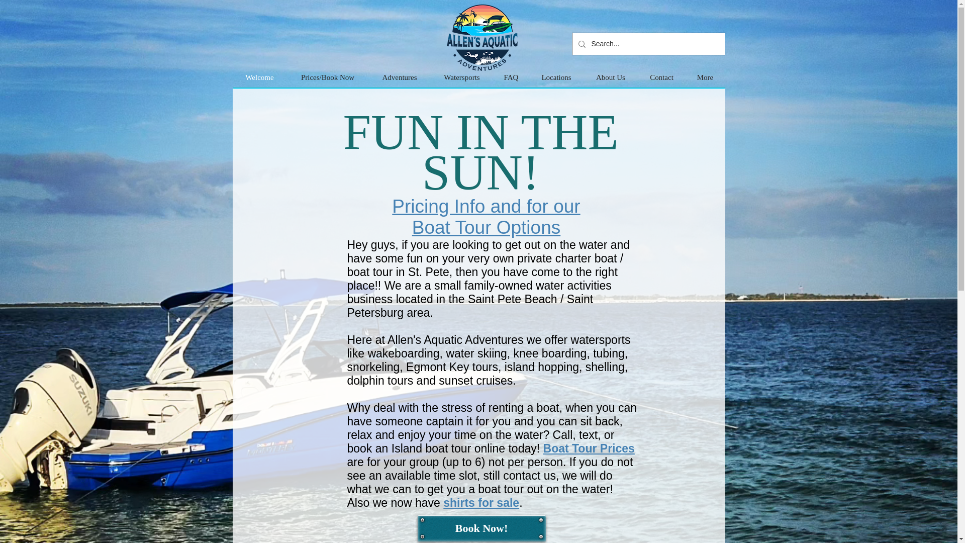 This screenshot has width=965, height=543. I want to click on Watersports, so click(461, 77).